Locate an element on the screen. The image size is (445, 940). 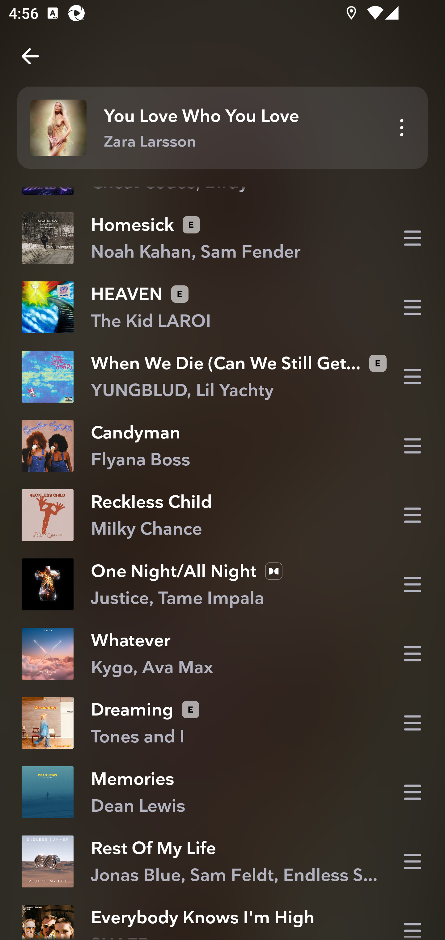
Whatever Kygo, Ava Max is located at coordinates (222, 654).